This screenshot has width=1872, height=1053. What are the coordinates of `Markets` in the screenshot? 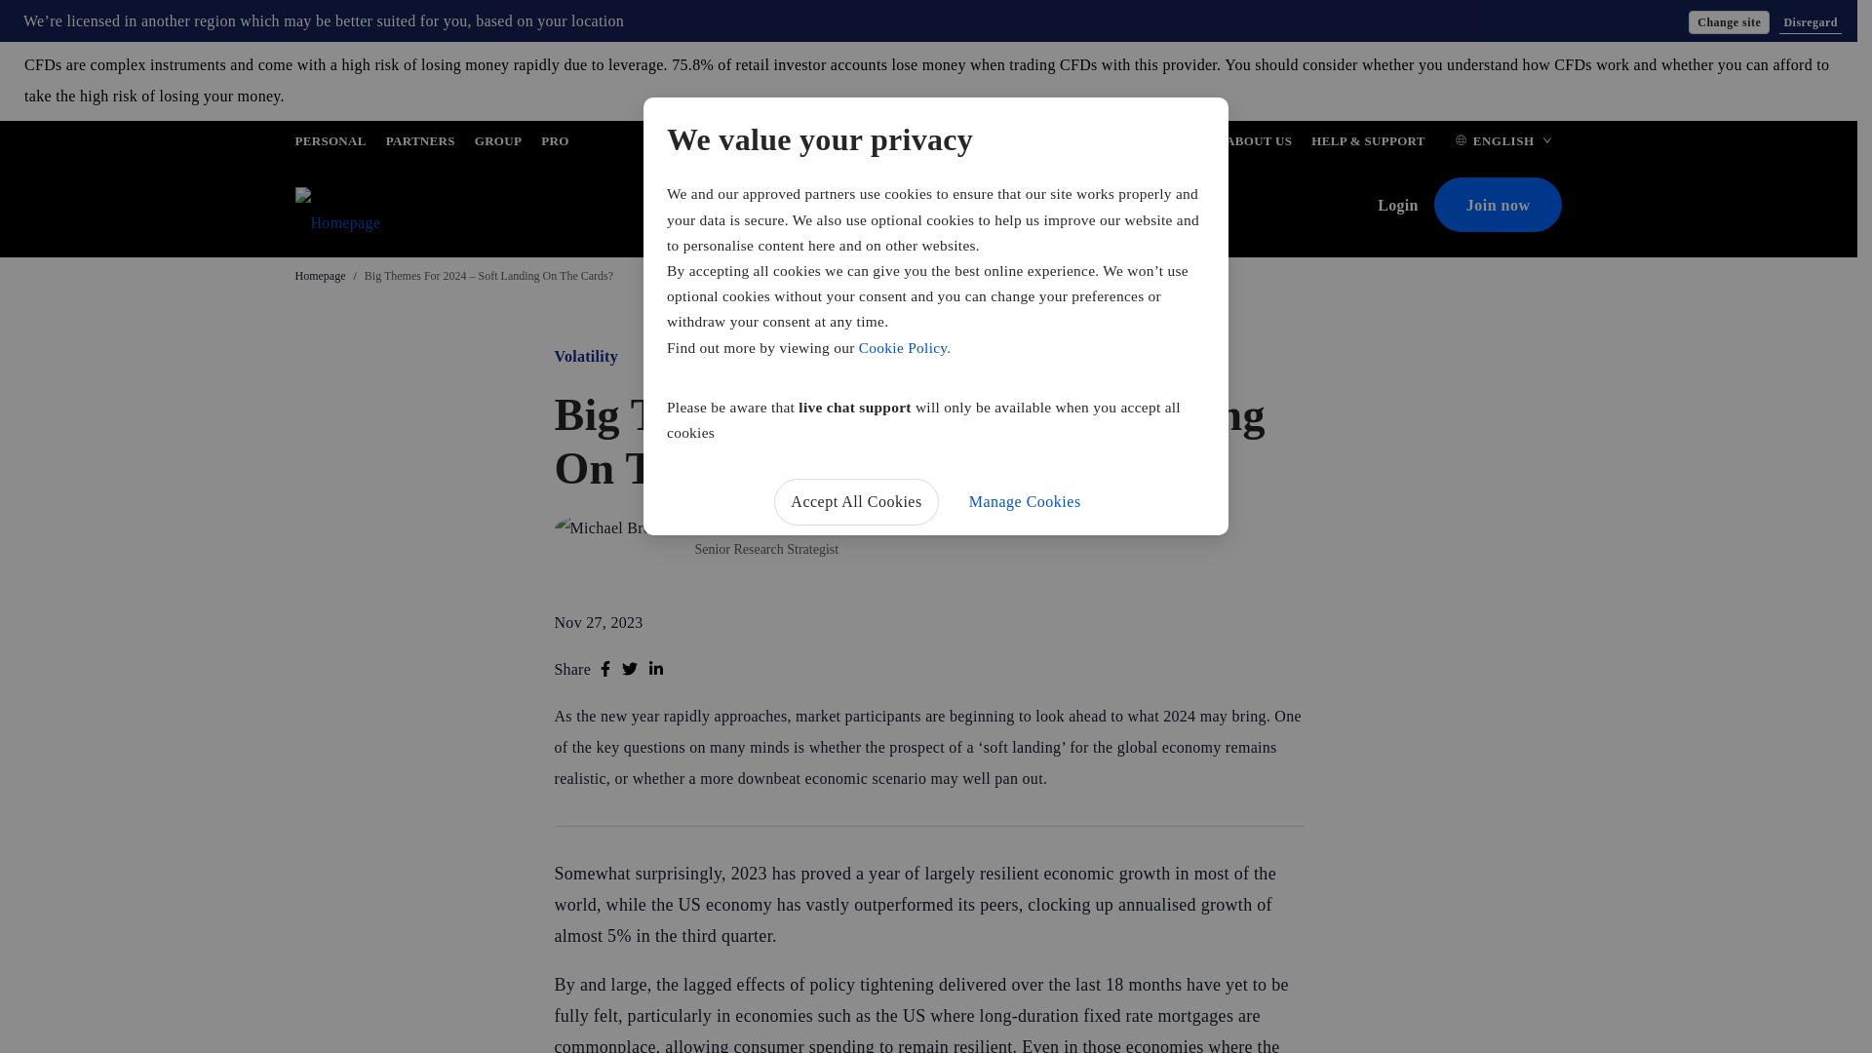 It's located at (803, 207).